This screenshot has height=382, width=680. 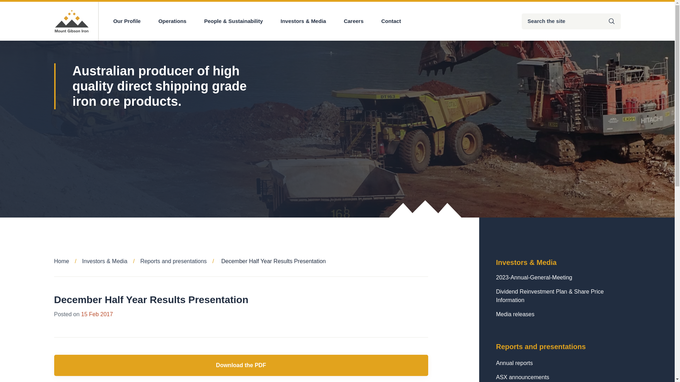 What do you see at coordinates (558, 377) in the screenshot?
I see `ASX announcements` at bounding box center [558, 377].